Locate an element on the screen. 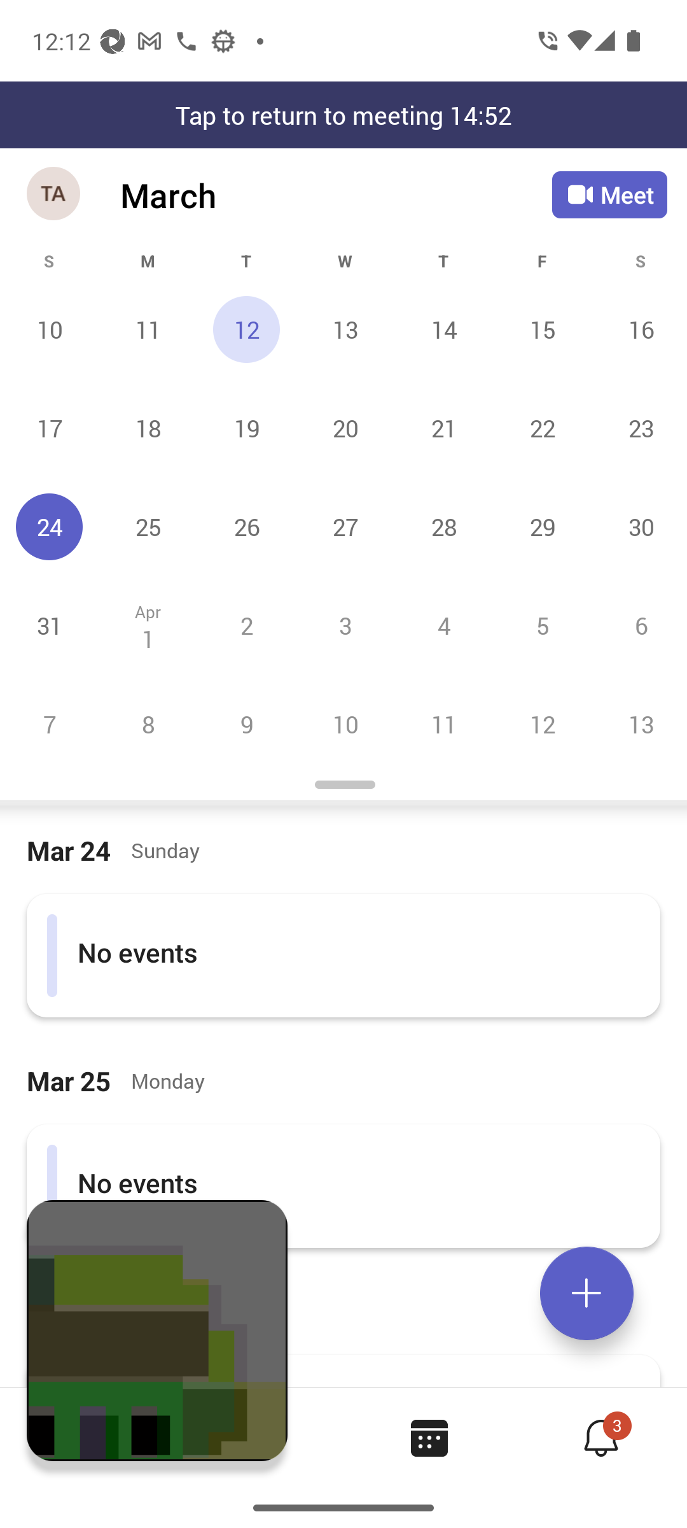  Friday, March 29 29 is located at coordinates (542, 526).